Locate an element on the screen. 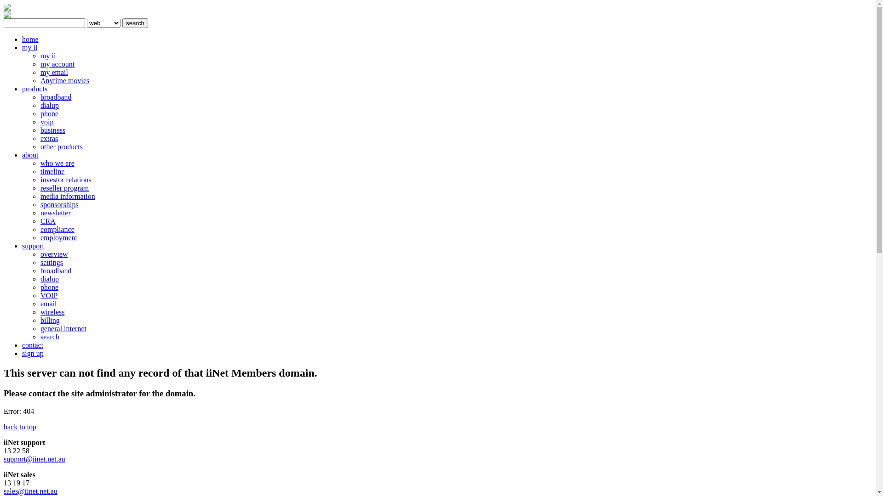  support is located at coordinates (33, 246).